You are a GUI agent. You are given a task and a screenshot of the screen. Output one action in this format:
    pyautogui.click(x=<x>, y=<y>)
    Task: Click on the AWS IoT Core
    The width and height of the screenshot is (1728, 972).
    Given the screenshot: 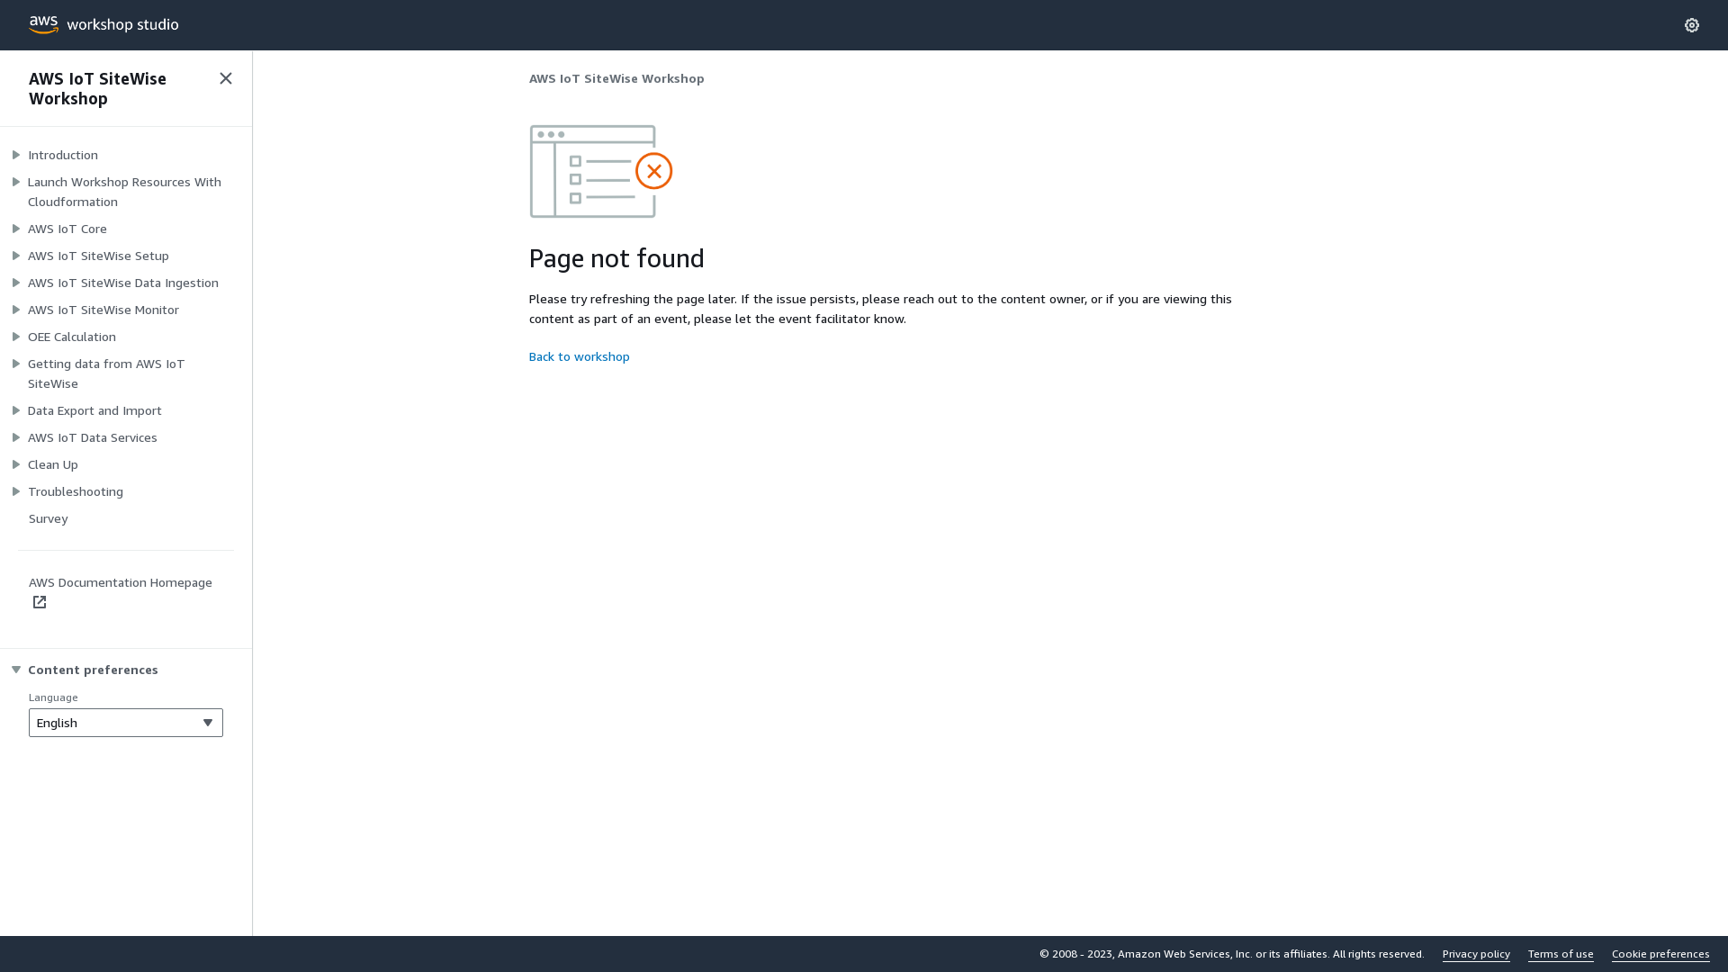 What is the action you would take?
    pyautogui.click(x=67, y=229)
    